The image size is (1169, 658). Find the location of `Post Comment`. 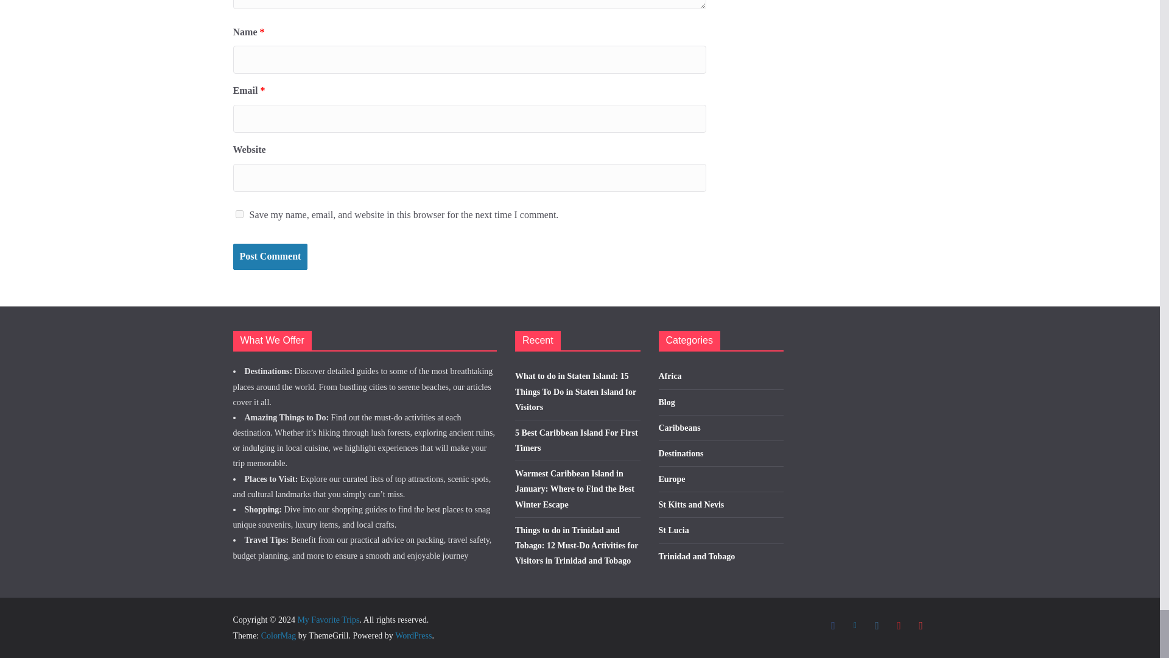

Post Comment is located at coordinates (270, 256).